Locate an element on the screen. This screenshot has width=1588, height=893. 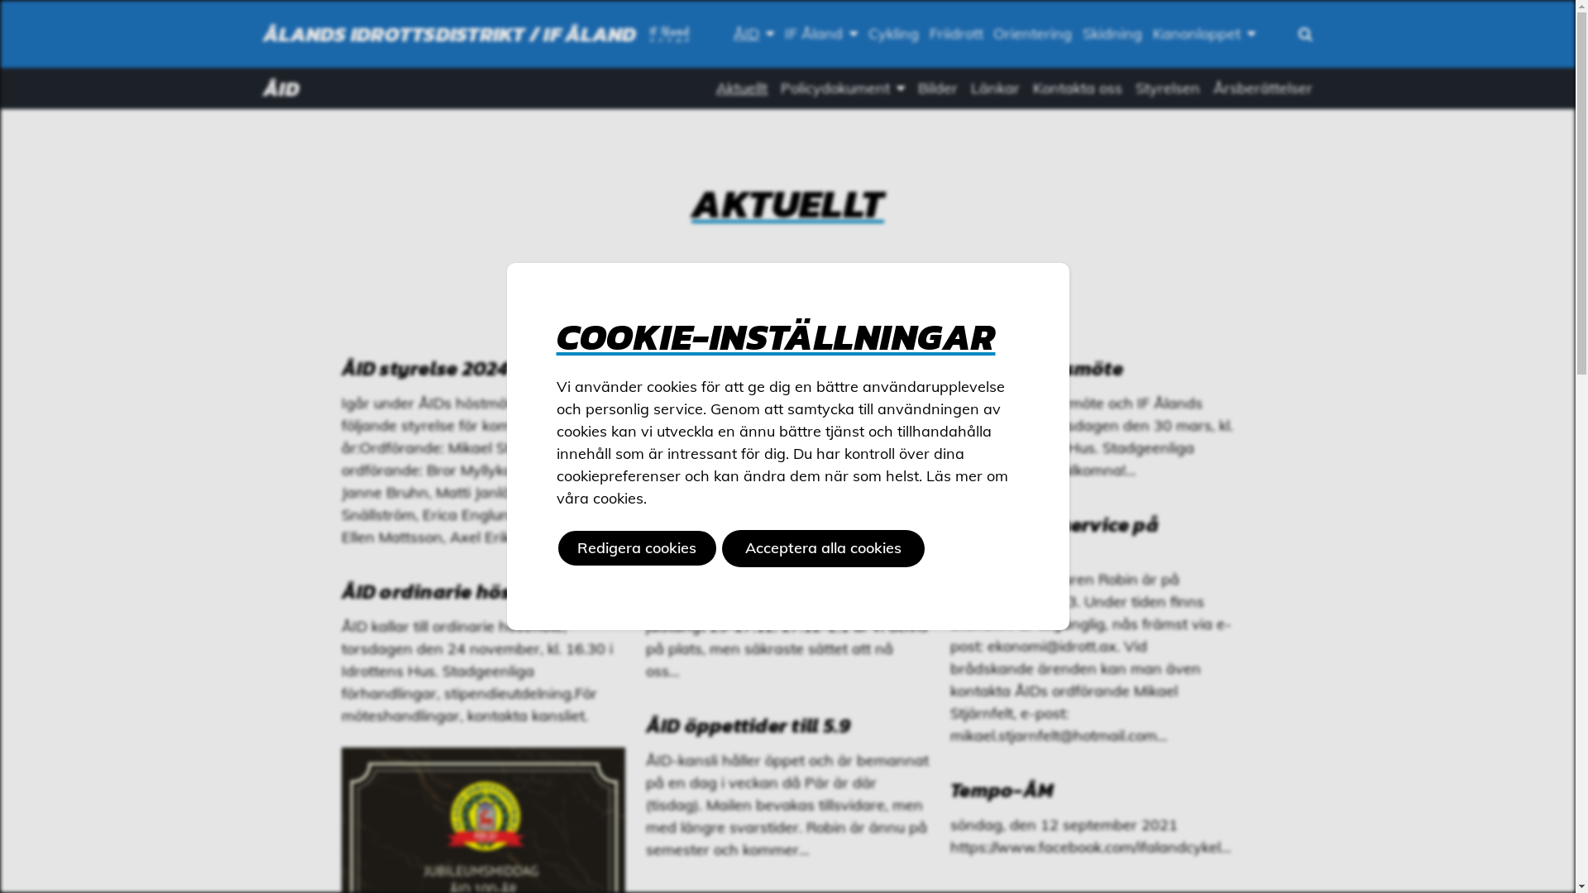
Cykling is located at coordinates (893, 34).